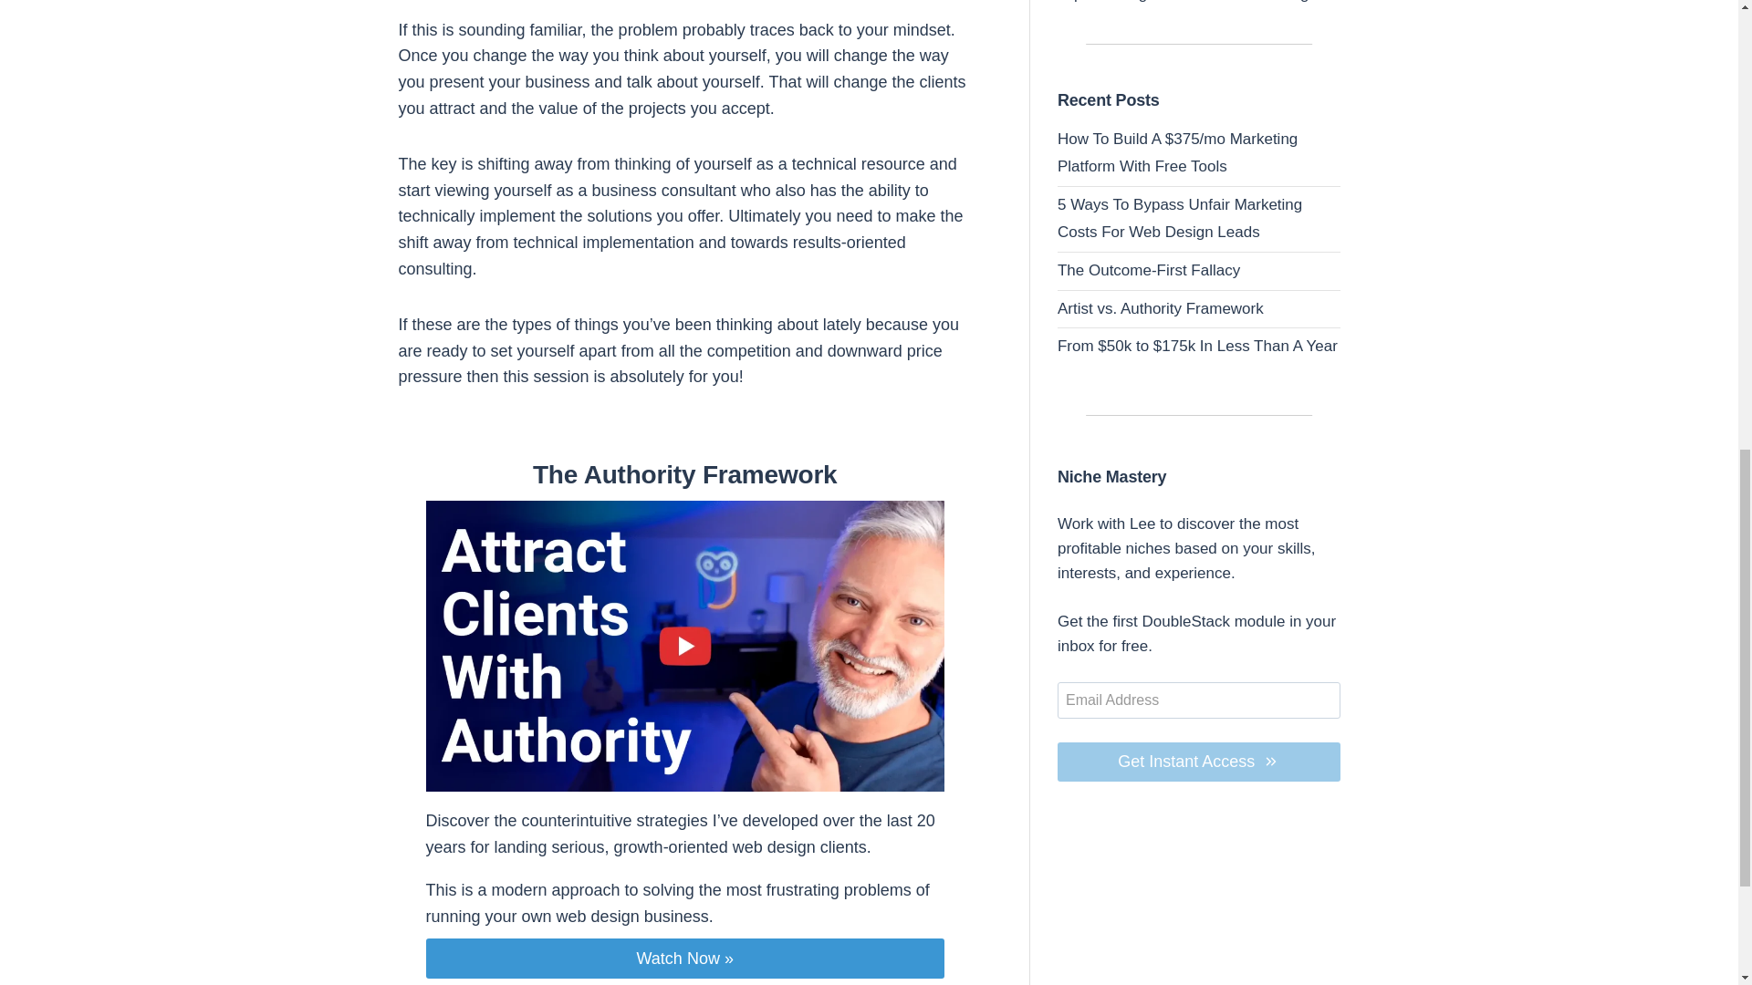  Describe the element at coordinates (1149, 270) in the screenshot. I see `The Outcome-First Fallacy` at that location.